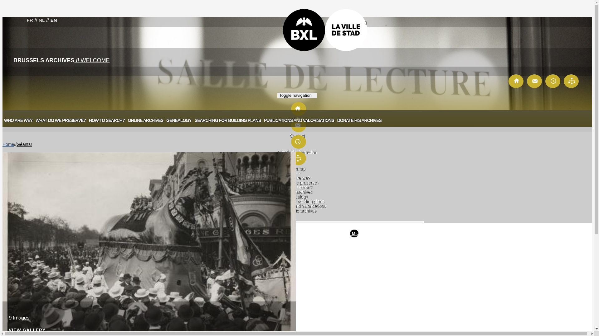  What do you see at coordinates (298, 142) in the screenshot?
I see `Practical-information` at bounding box center [298, 142].